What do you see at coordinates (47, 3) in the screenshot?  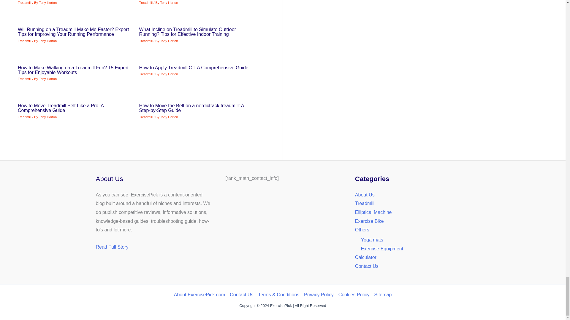 I see `View all posts by Tony Horton` at bounding box center [47, 3].